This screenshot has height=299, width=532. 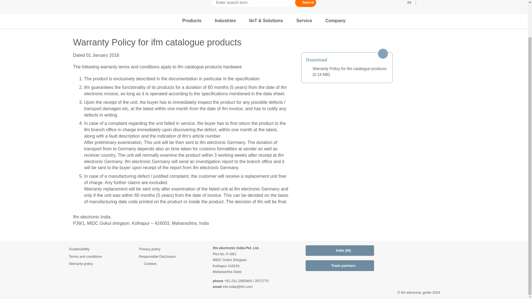 What do you see at coordinates (335, 21) in the screenshot?
I see `Company` at bounding box center [335, 21].